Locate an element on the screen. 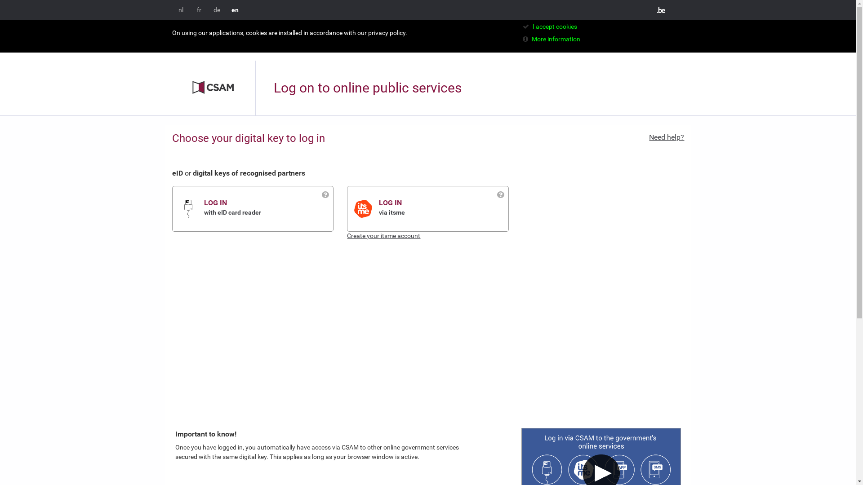 The height and width of the screenshot is (485, 863). nl is located at coordinates (181, 10).